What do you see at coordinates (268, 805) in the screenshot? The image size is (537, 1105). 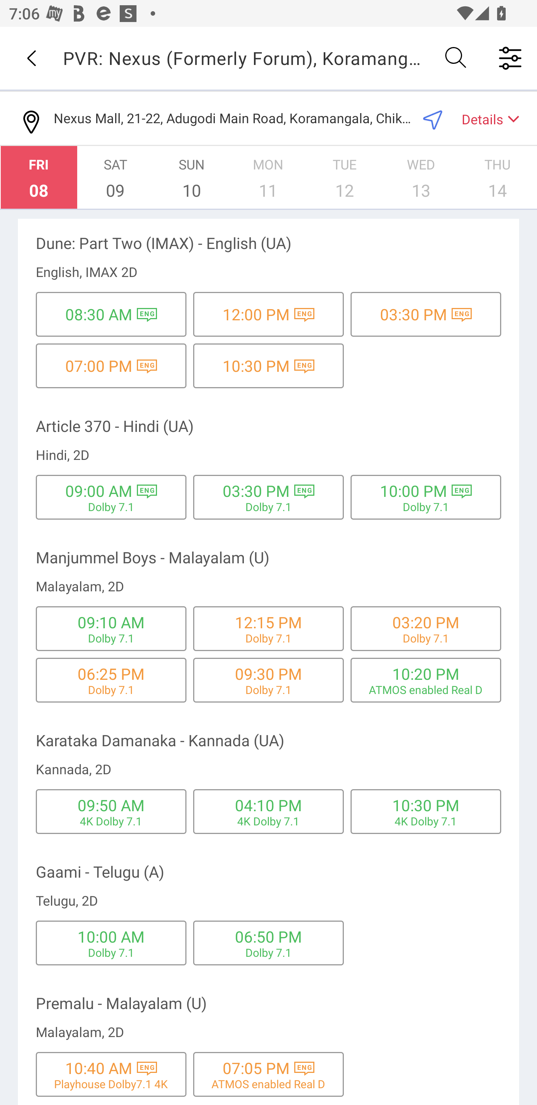 I see `04:10 PM` at bounding box center [268, 805].